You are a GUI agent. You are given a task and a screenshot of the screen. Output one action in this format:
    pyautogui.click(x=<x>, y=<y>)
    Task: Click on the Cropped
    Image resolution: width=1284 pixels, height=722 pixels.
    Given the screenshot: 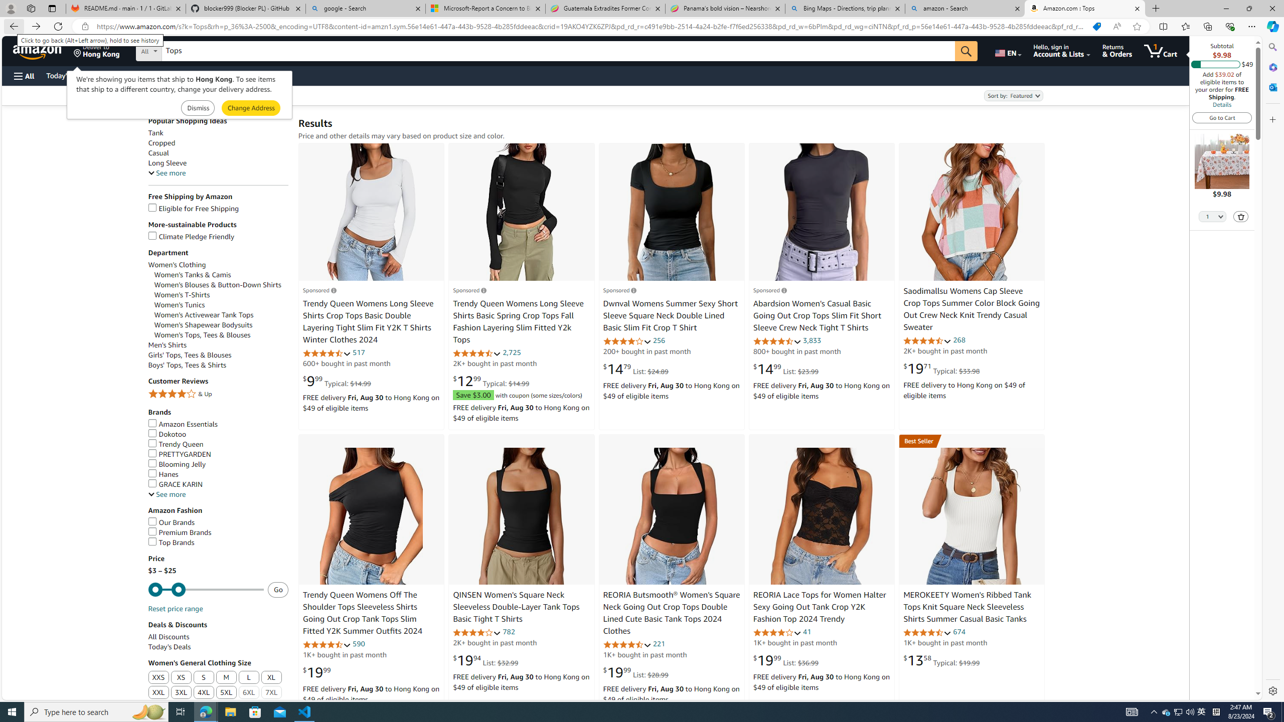 What is the action you would take?
    pyautogui.click(x=162, y=143)
    